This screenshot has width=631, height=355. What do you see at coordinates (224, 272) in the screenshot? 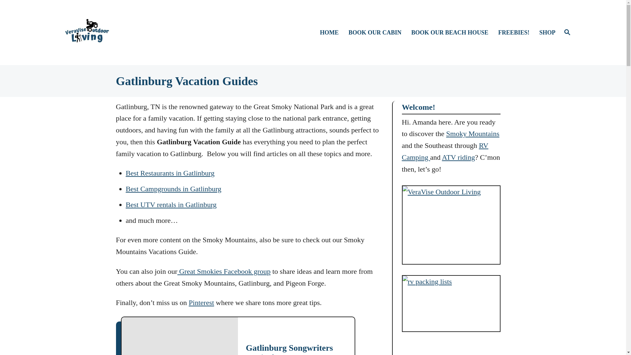
I see `Great Smokies Facebook group` at bounding box center [224, 272].